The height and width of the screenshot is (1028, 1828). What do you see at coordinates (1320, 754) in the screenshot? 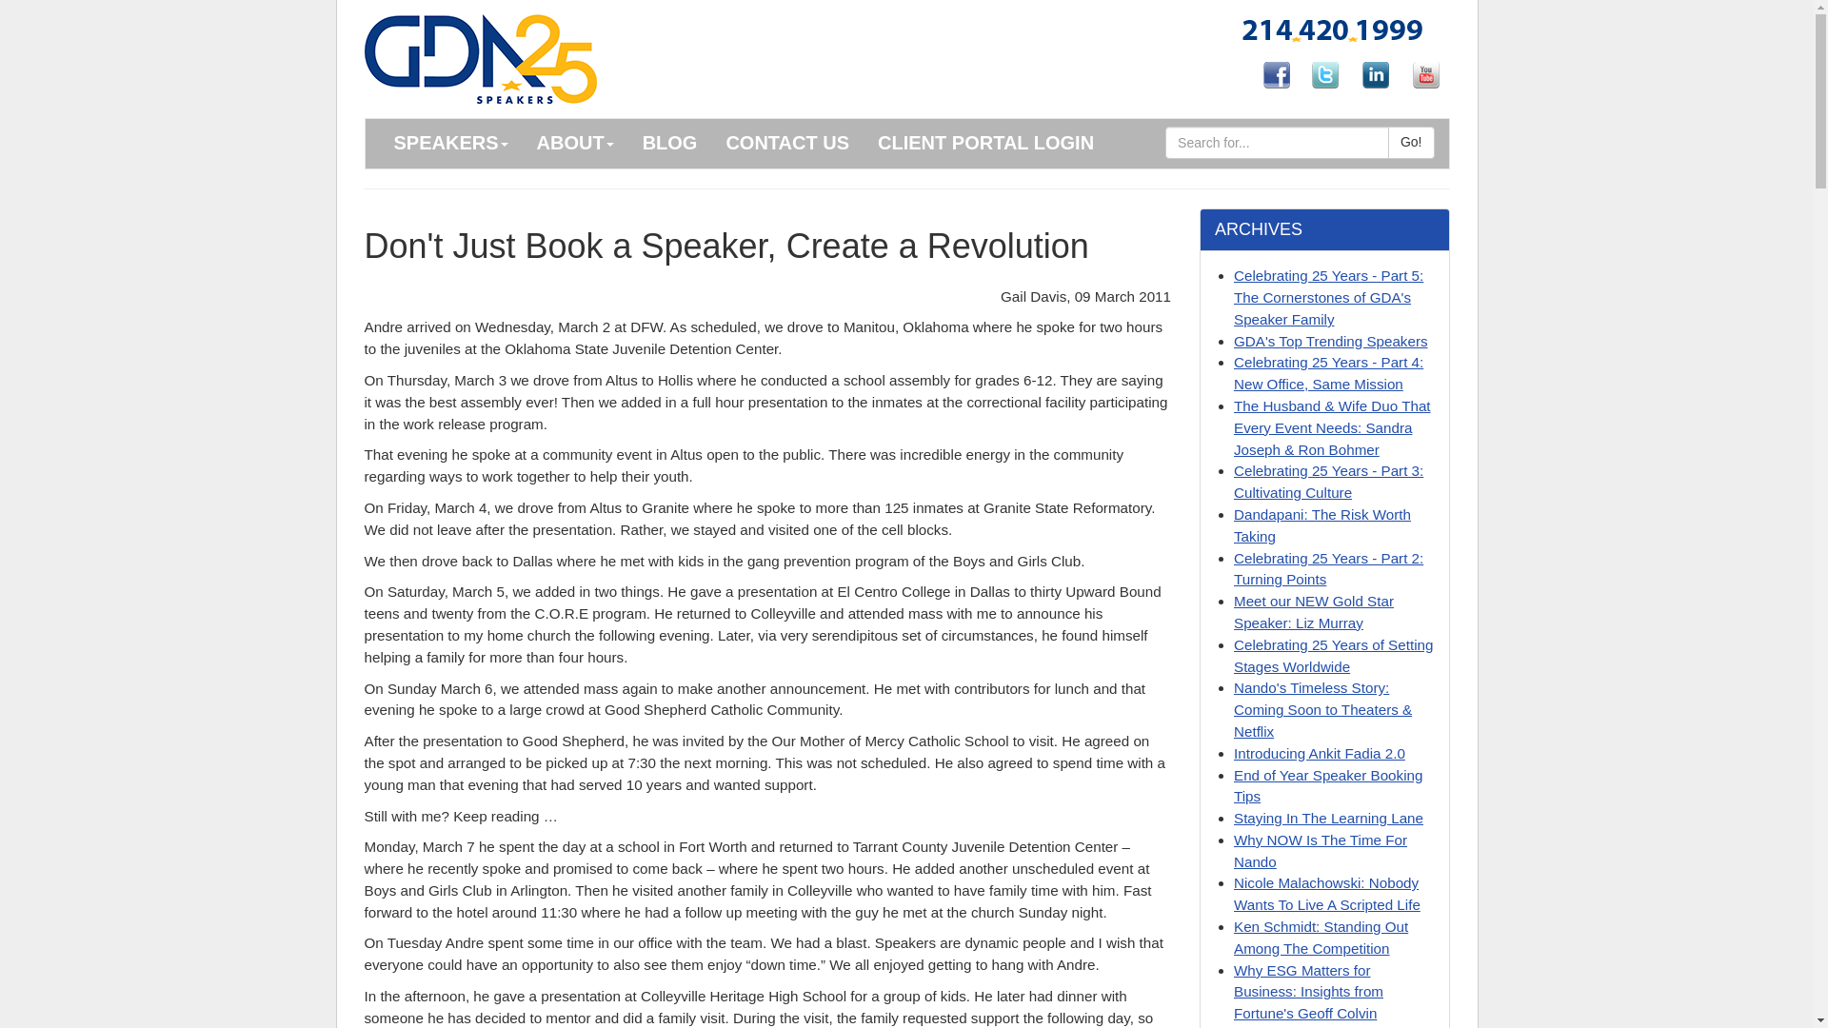
I see `Introducing Ankit Fadia 2.0` at bounding box center [1320, 754].